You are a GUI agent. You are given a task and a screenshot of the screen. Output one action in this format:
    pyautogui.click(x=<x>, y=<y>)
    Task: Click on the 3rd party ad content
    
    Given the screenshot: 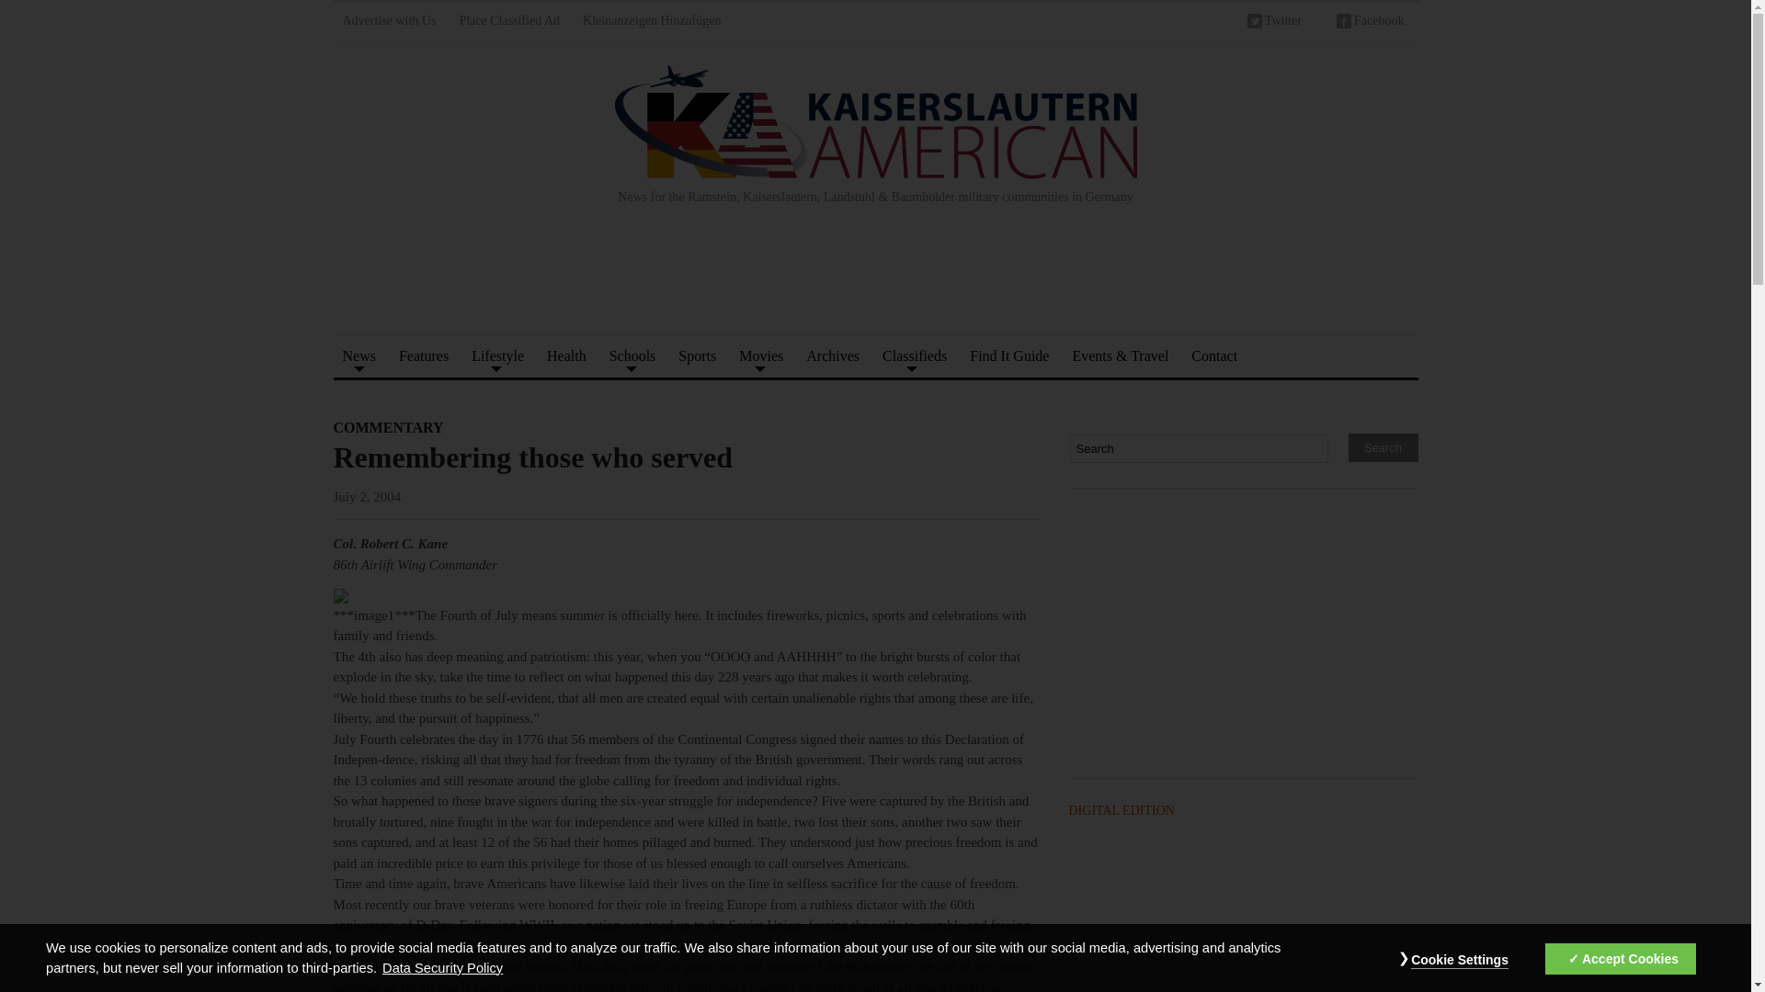 What is the action you would take?
    pyautogui.click(x=1242, y=636)
    